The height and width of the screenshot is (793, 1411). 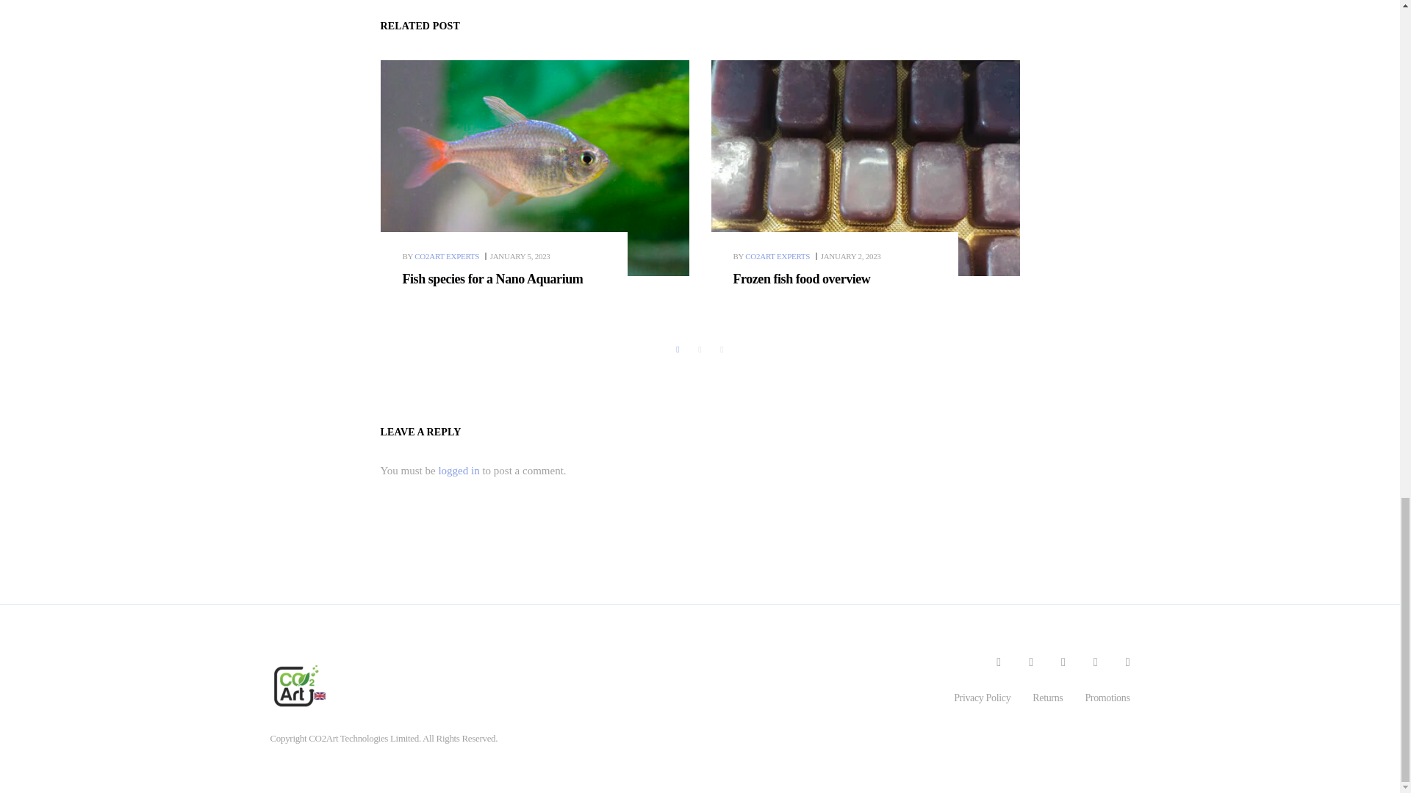 What do you see at coordinates (866, 167) in the screenshot?
I see `Frozen fish food overview` at bounding box center [866, 167].